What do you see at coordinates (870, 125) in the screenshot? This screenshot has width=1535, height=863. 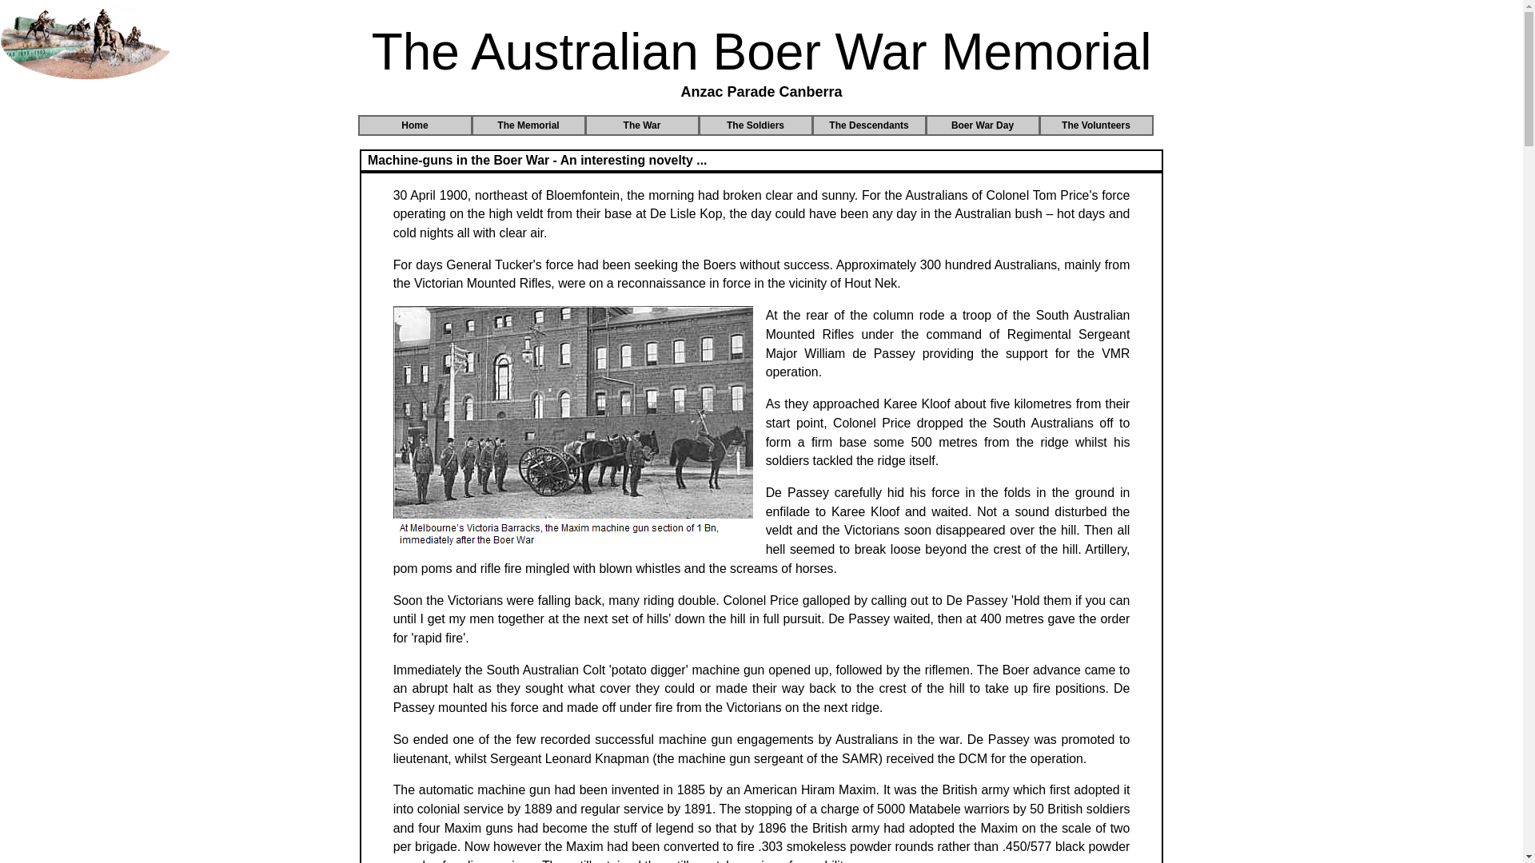 I see `The Descendants` at bounding box center [870, 125].